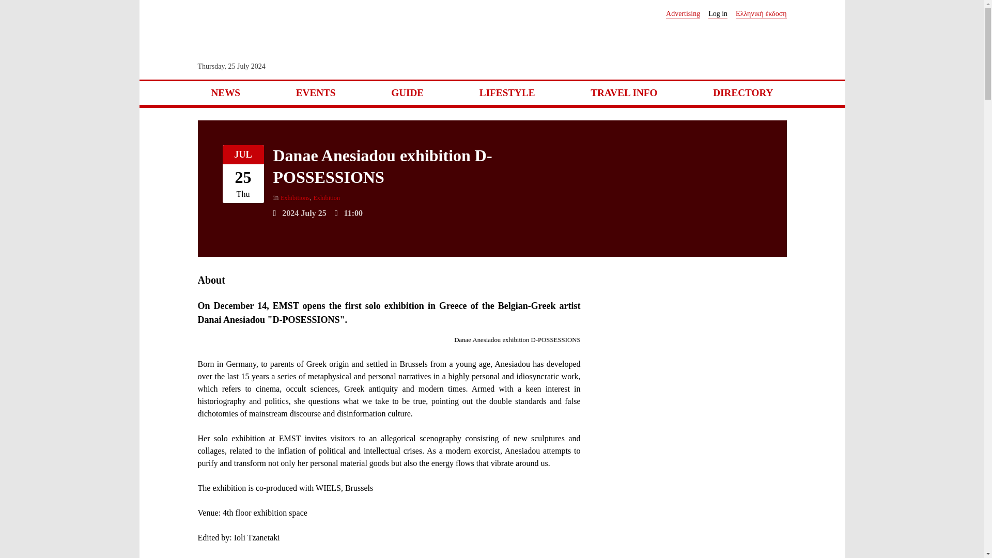 The width and height of the screenshot is (992, 558). I want to click on GUIDE, so click(407, 92).